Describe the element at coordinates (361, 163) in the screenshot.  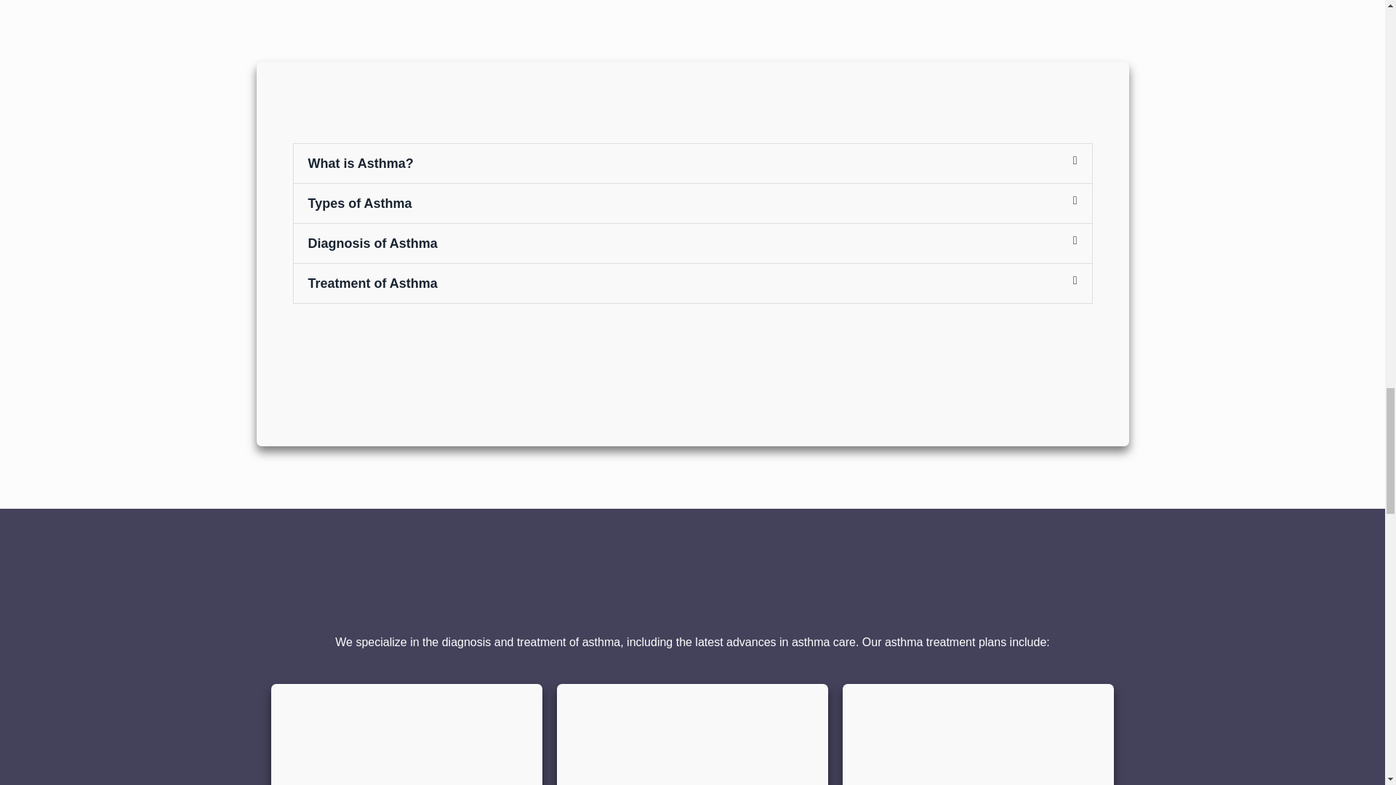
I see `What is Asthma?` at that location.